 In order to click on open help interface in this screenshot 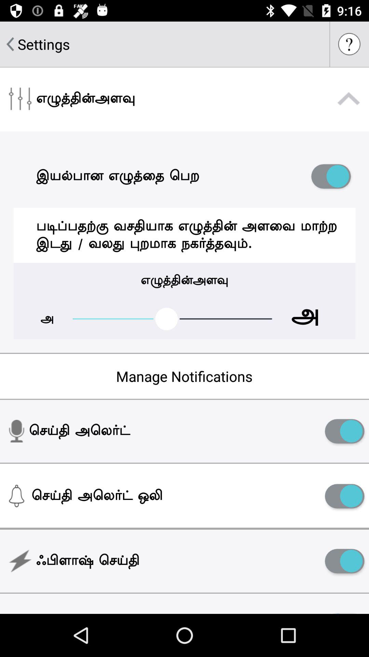, I will do `click(350, 44)`.